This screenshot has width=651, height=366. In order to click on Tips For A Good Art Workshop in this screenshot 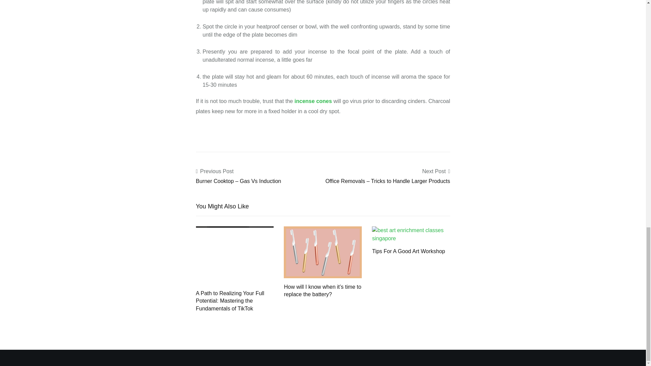, I will do `click(411, 234)`.